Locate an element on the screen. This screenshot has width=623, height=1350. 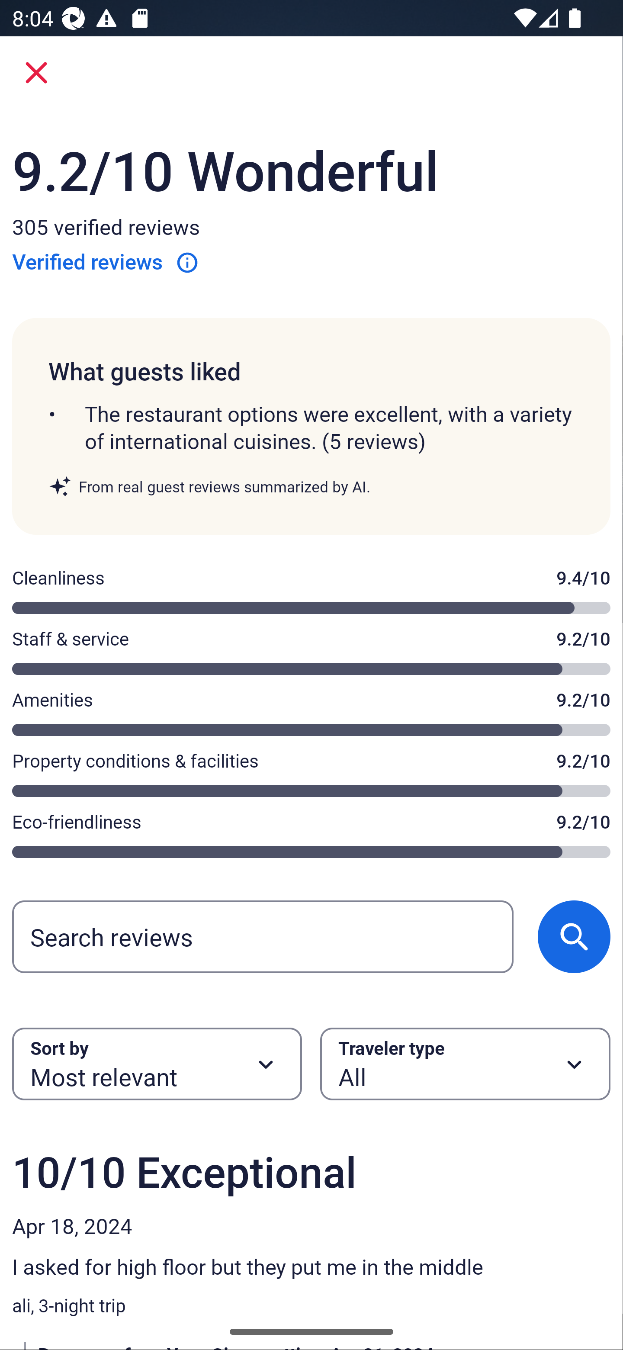
Search reviews is located at coordinates (262, 937).